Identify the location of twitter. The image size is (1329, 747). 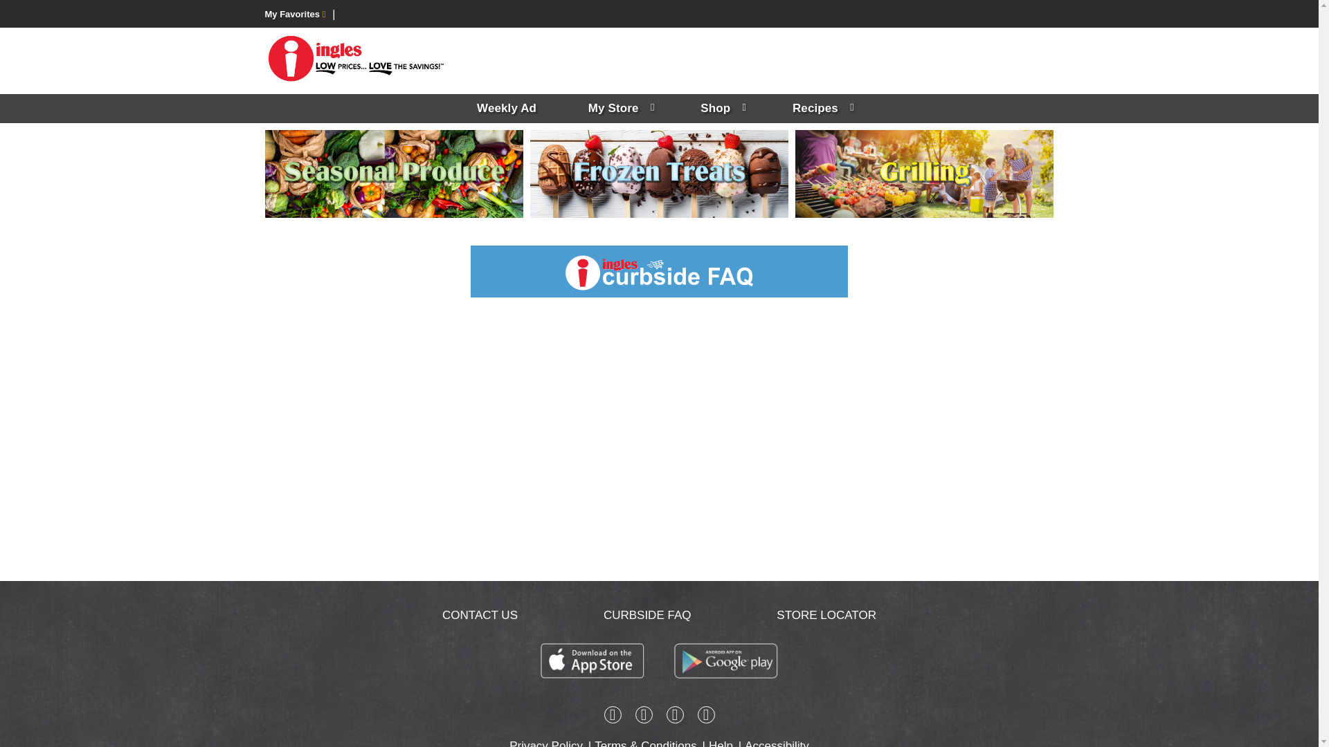
(674, 717).